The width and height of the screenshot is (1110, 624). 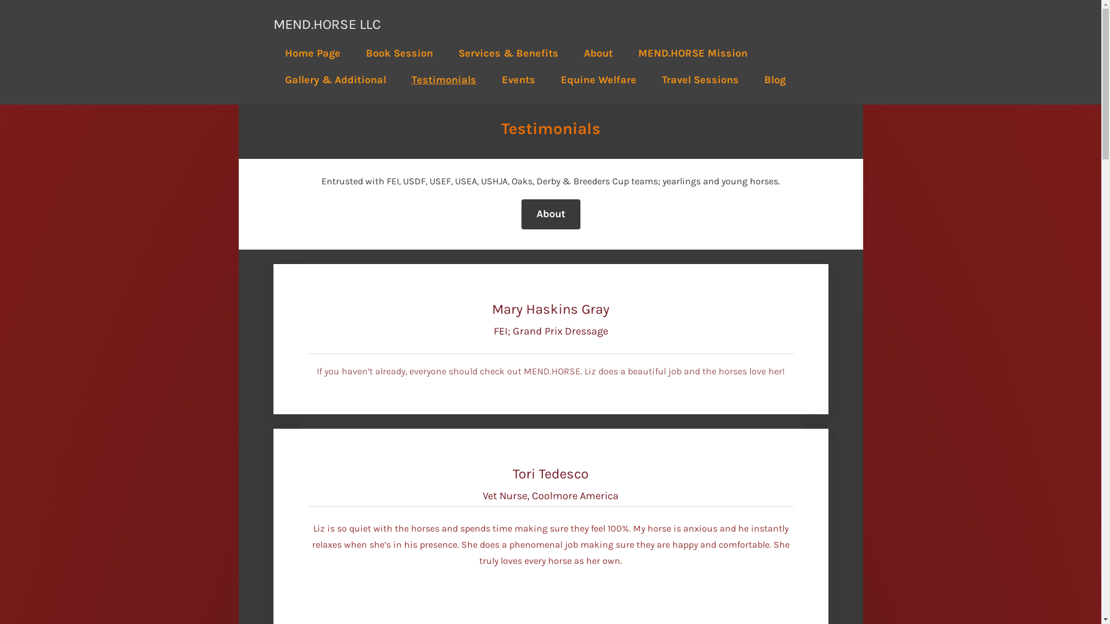 I want to click on Travel Sessions, so click(x=700, y=79).